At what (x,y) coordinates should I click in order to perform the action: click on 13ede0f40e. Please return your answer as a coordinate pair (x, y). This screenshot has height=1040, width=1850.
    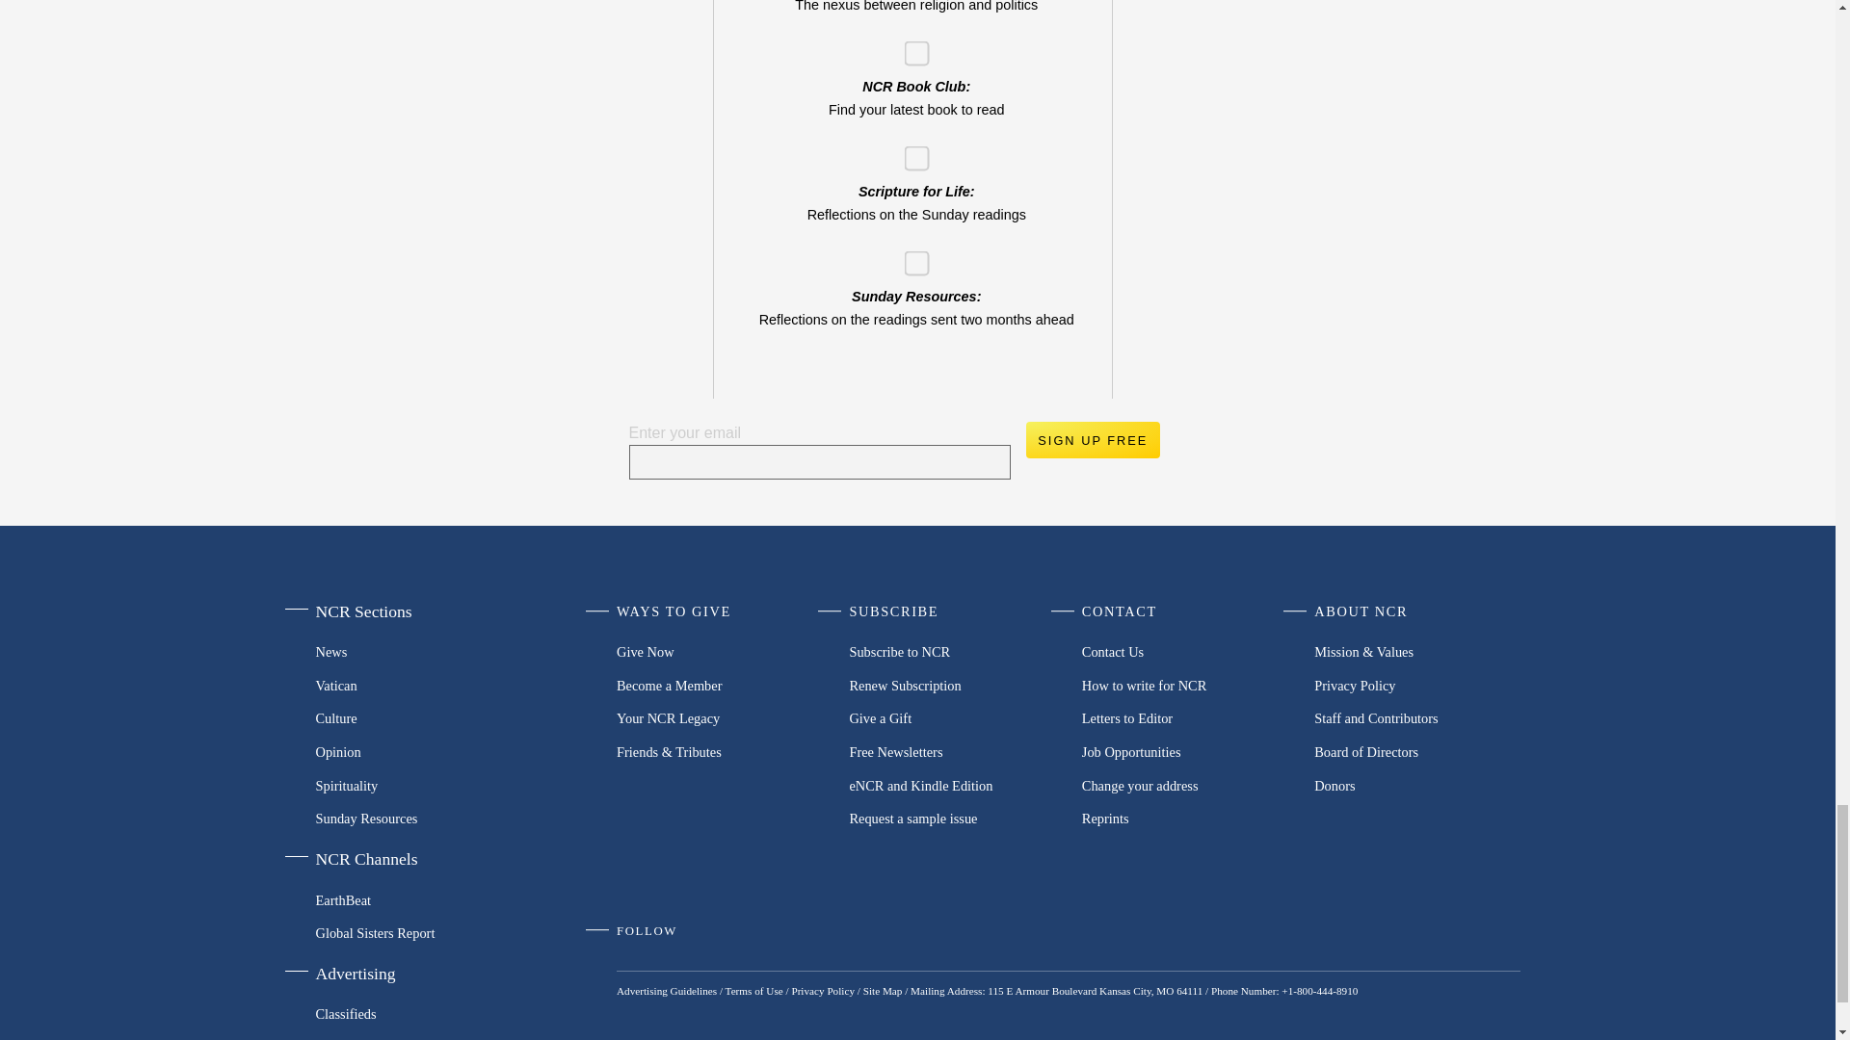
    Looking at the image, I should click on (910, 46).